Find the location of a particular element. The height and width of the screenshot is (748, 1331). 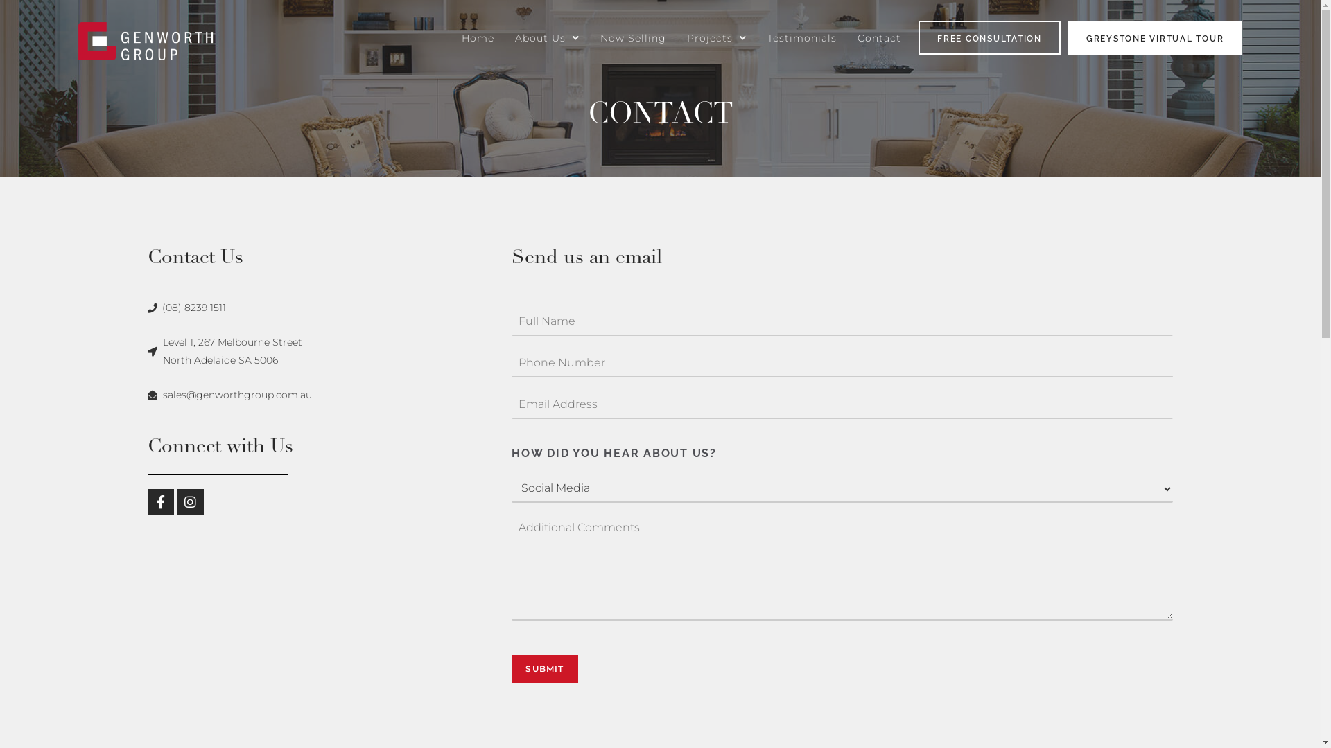

Now Selling is located at coordinates (634, 37).